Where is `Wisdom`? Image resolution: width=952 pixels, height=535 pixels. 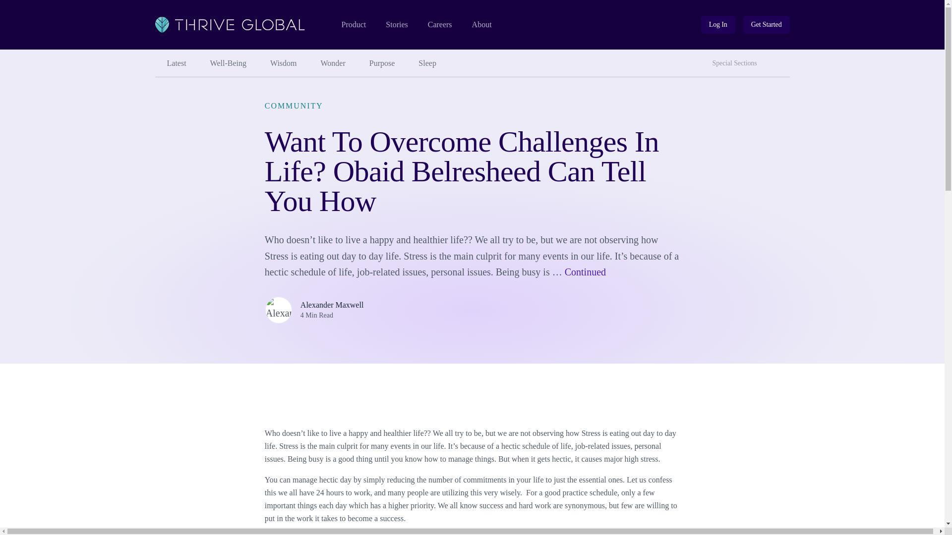
Wisdom is located at coordinates (283, 63).